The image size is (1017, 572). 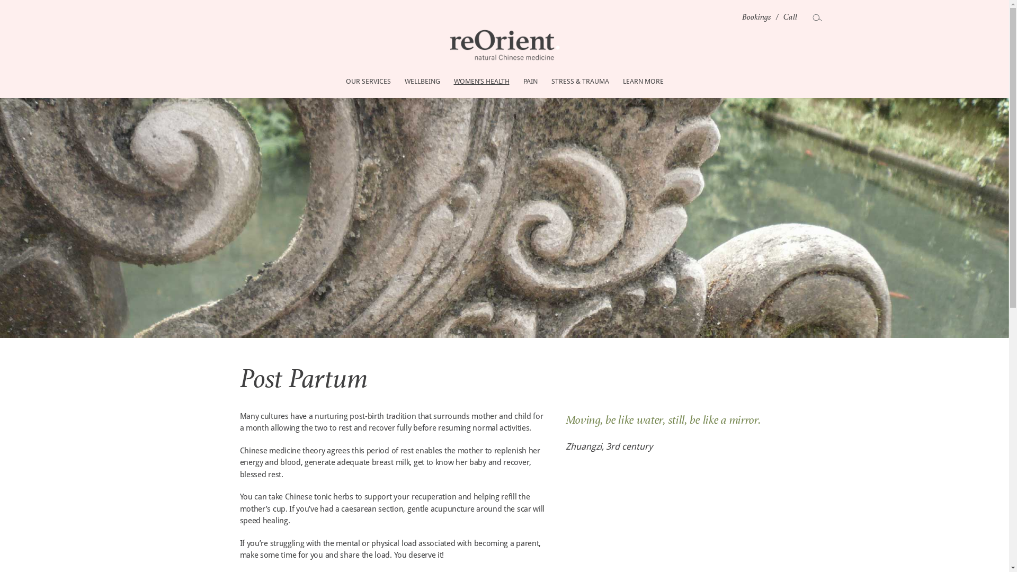 I want to click on LEARN MORE, so click(x=643, y=82).